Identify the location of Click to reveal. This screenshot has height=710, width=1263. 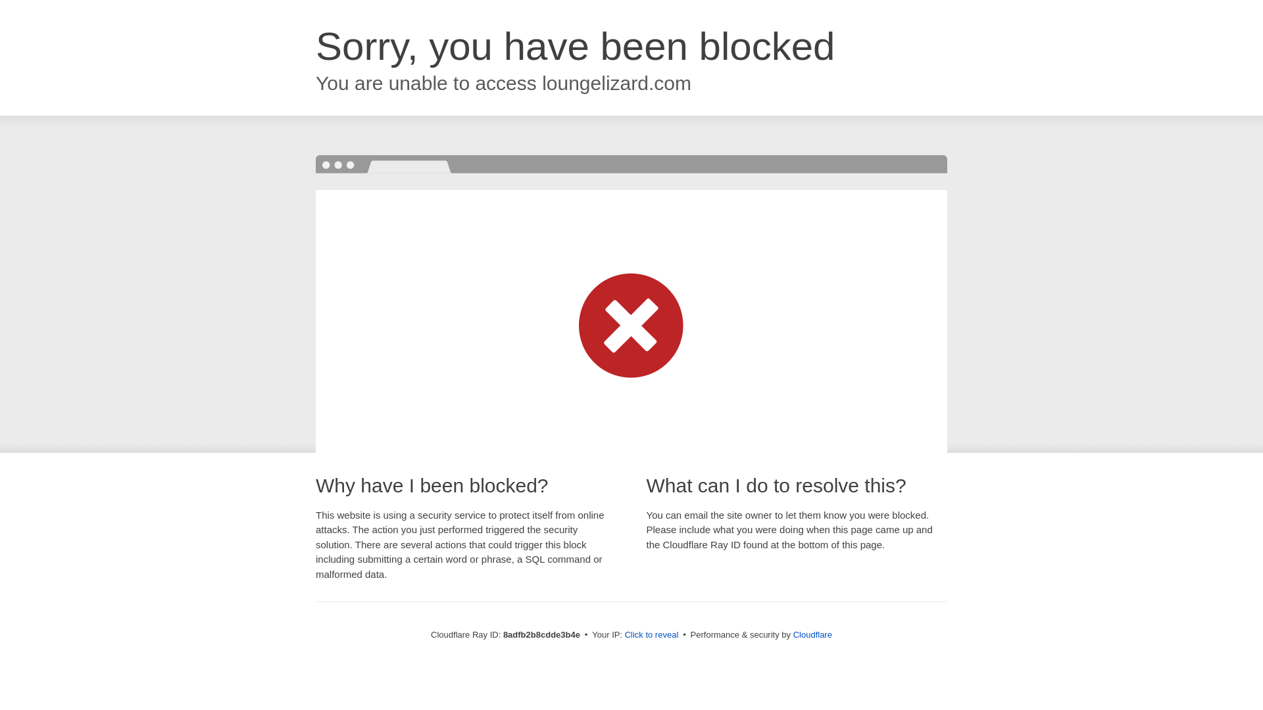
(652, 635).